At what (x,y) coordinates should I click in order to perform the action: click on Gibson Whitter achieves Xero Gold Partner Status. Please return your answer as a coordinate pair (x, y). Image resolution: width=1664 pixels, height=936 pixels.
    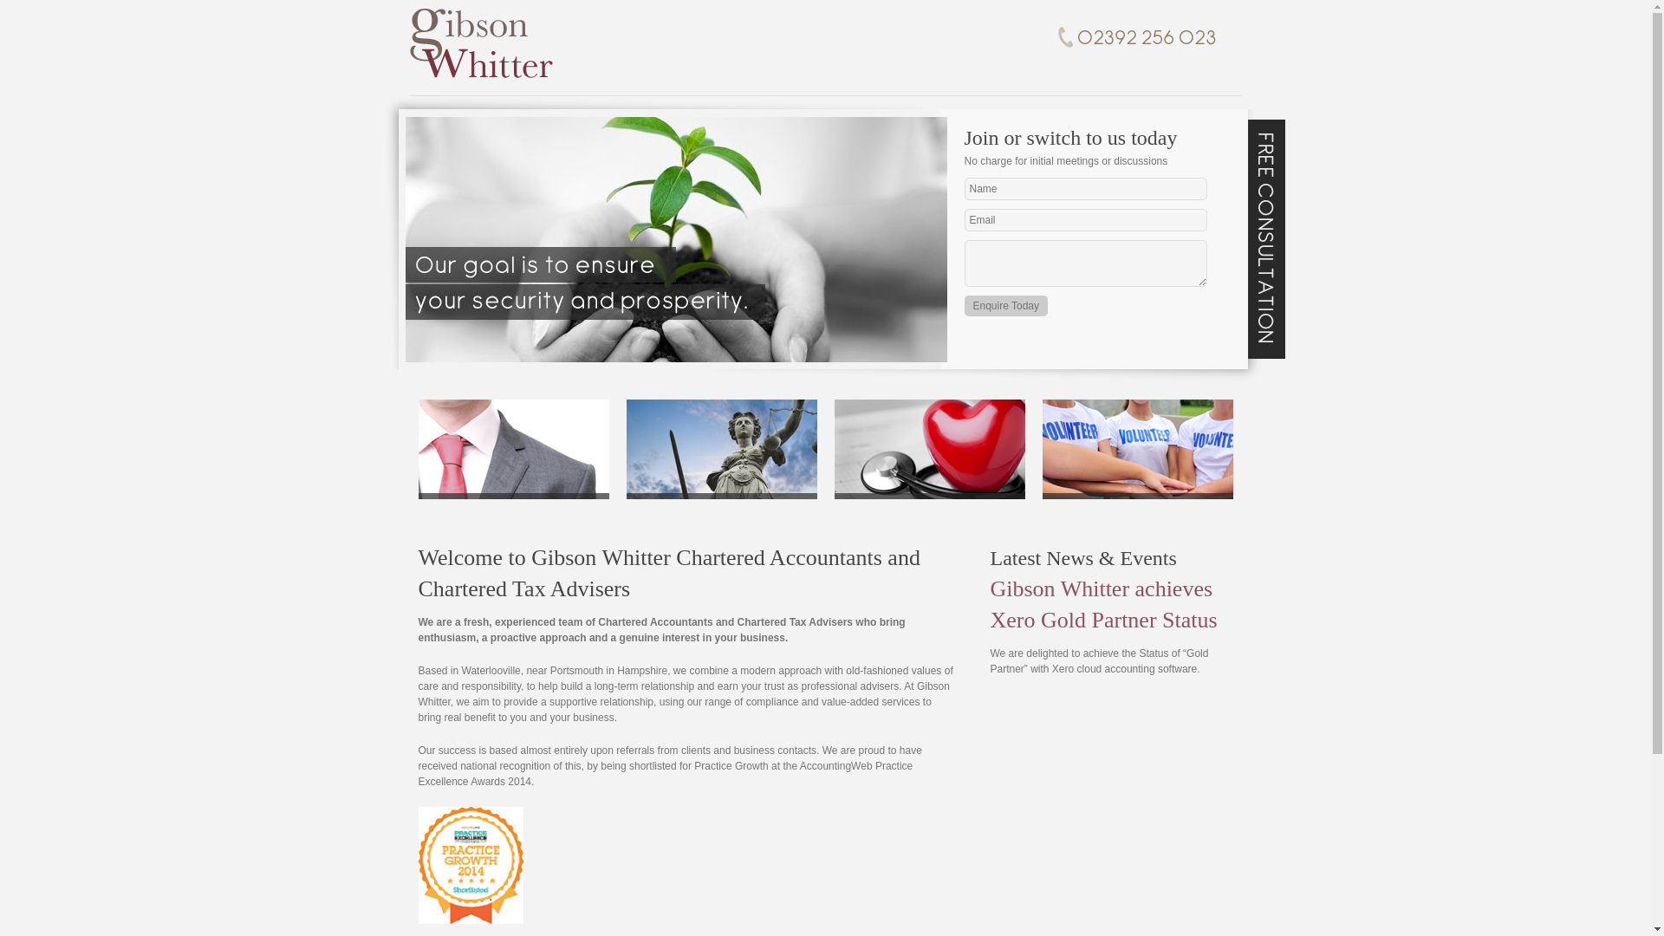
    Looking at the image, I should click on (1102, 605).